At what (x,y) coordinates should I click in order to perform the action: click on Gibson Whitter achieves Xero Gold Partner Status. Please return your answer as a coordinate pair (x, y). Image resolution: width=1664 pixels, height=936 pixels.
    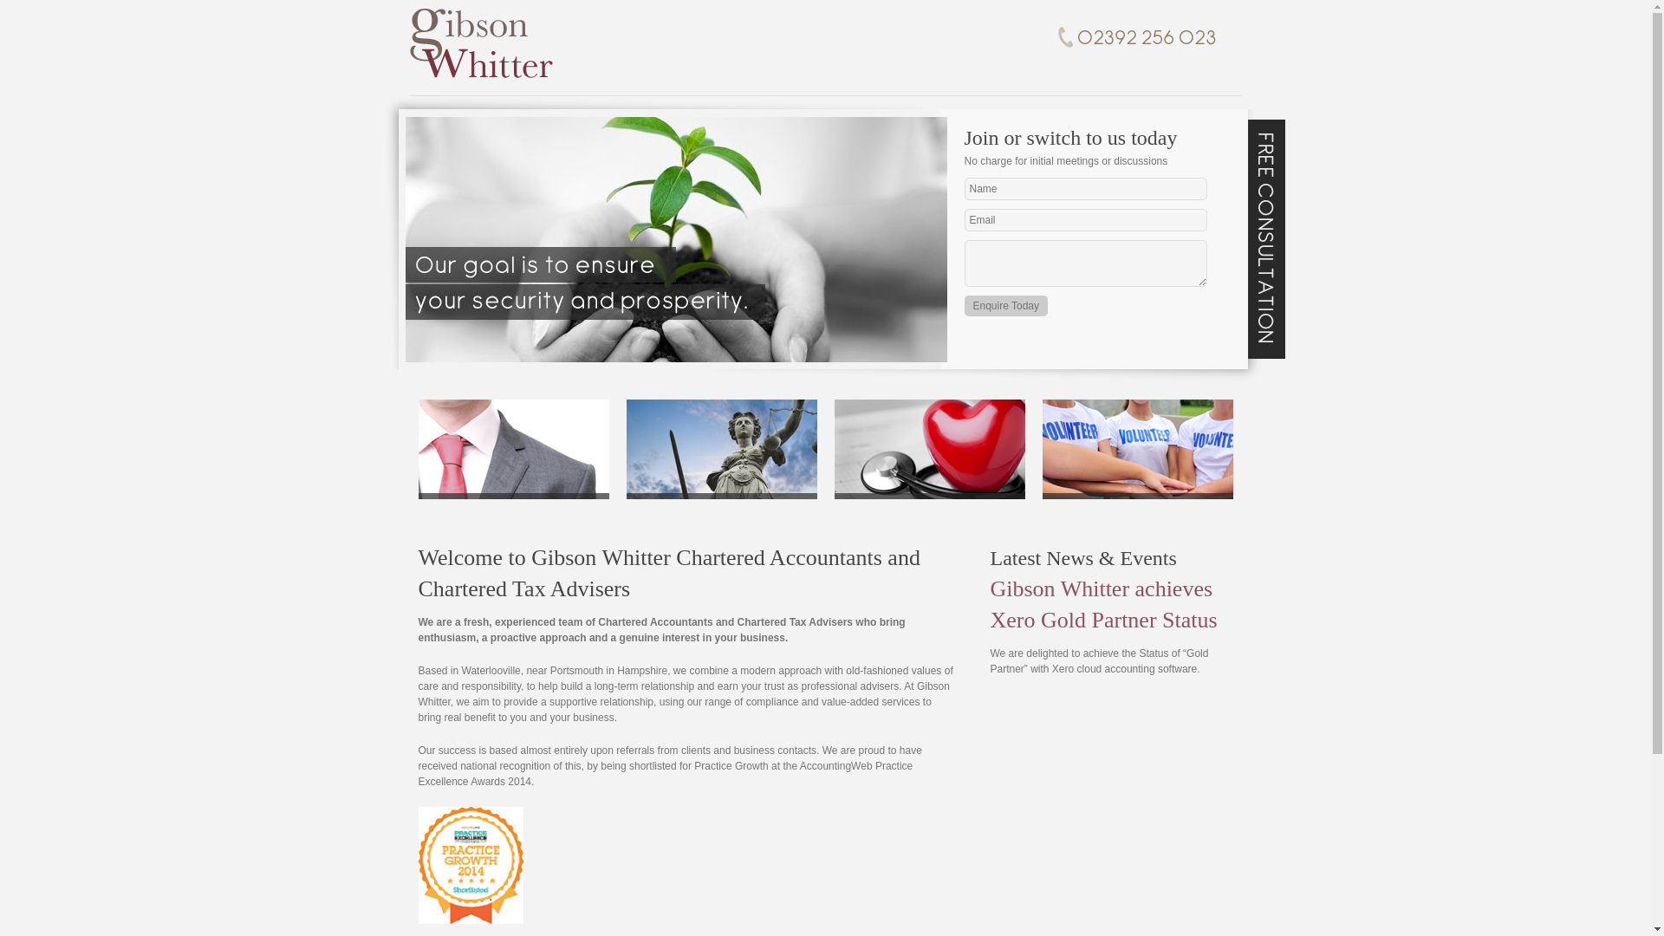
    Looking at the image, I should click on (1102, 605).